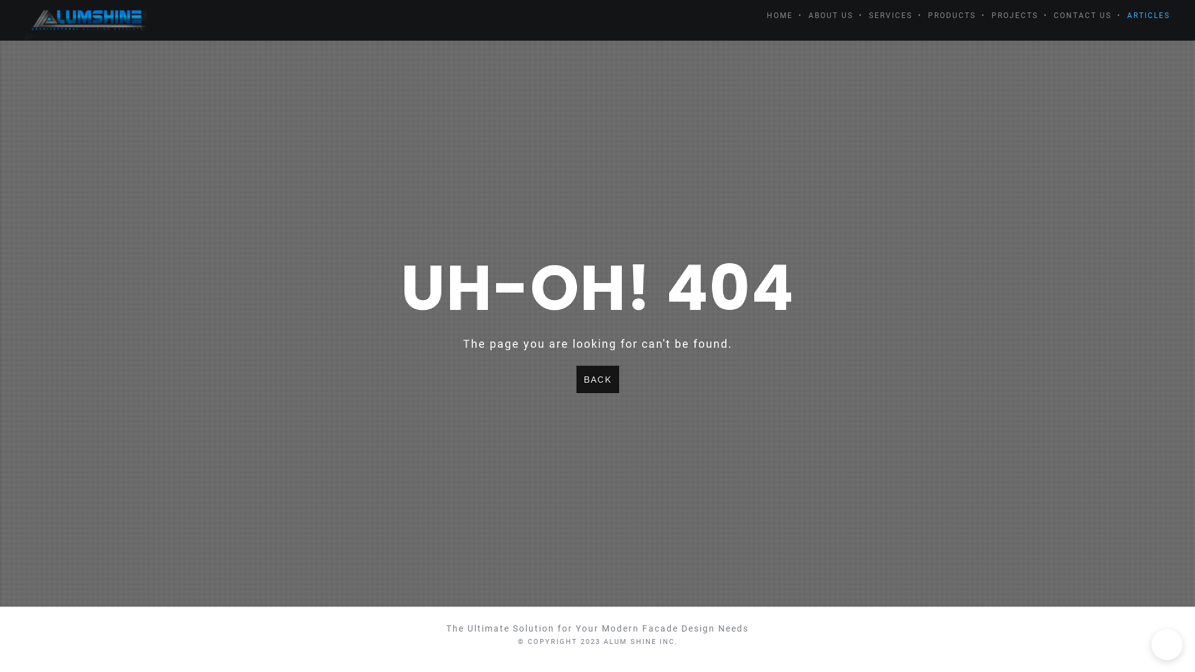  Describe the element at coordinates (1007, 16) in the screenshot. I see `PROJECTS` at that location.